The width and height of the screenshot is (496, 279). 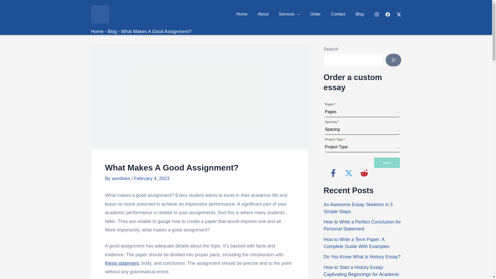 What do you see at coordinates (121, 178) in the screenshot?
I see `View all posts by wordsies` at bounding box center [121, 178].